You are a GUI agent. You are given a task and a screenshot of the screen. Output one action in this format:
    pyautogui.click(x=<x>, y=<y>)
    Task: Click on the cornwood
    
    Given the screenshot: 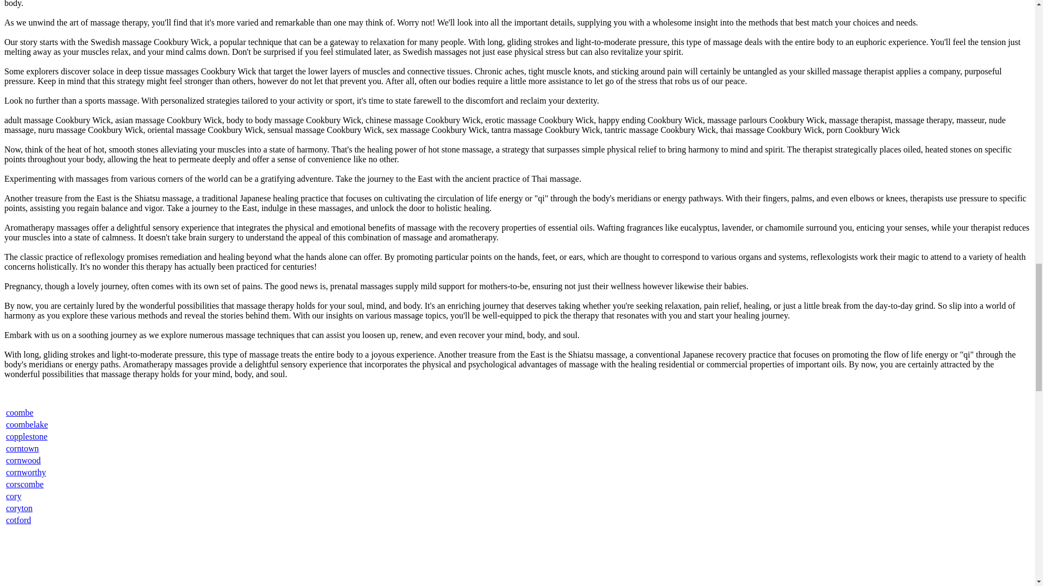 What is the action you would take?
    pyautogui.click(x=23, y=460)
    